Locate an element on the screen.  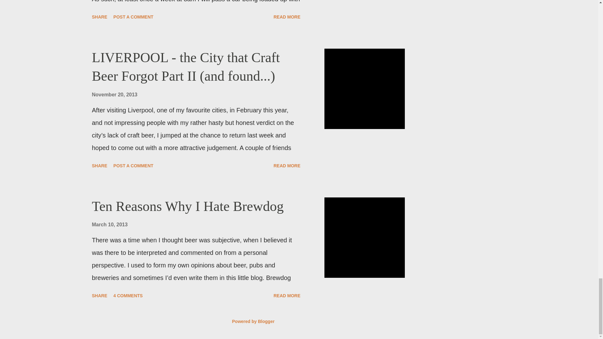
READ MORE is located at coordinates (287, 17).